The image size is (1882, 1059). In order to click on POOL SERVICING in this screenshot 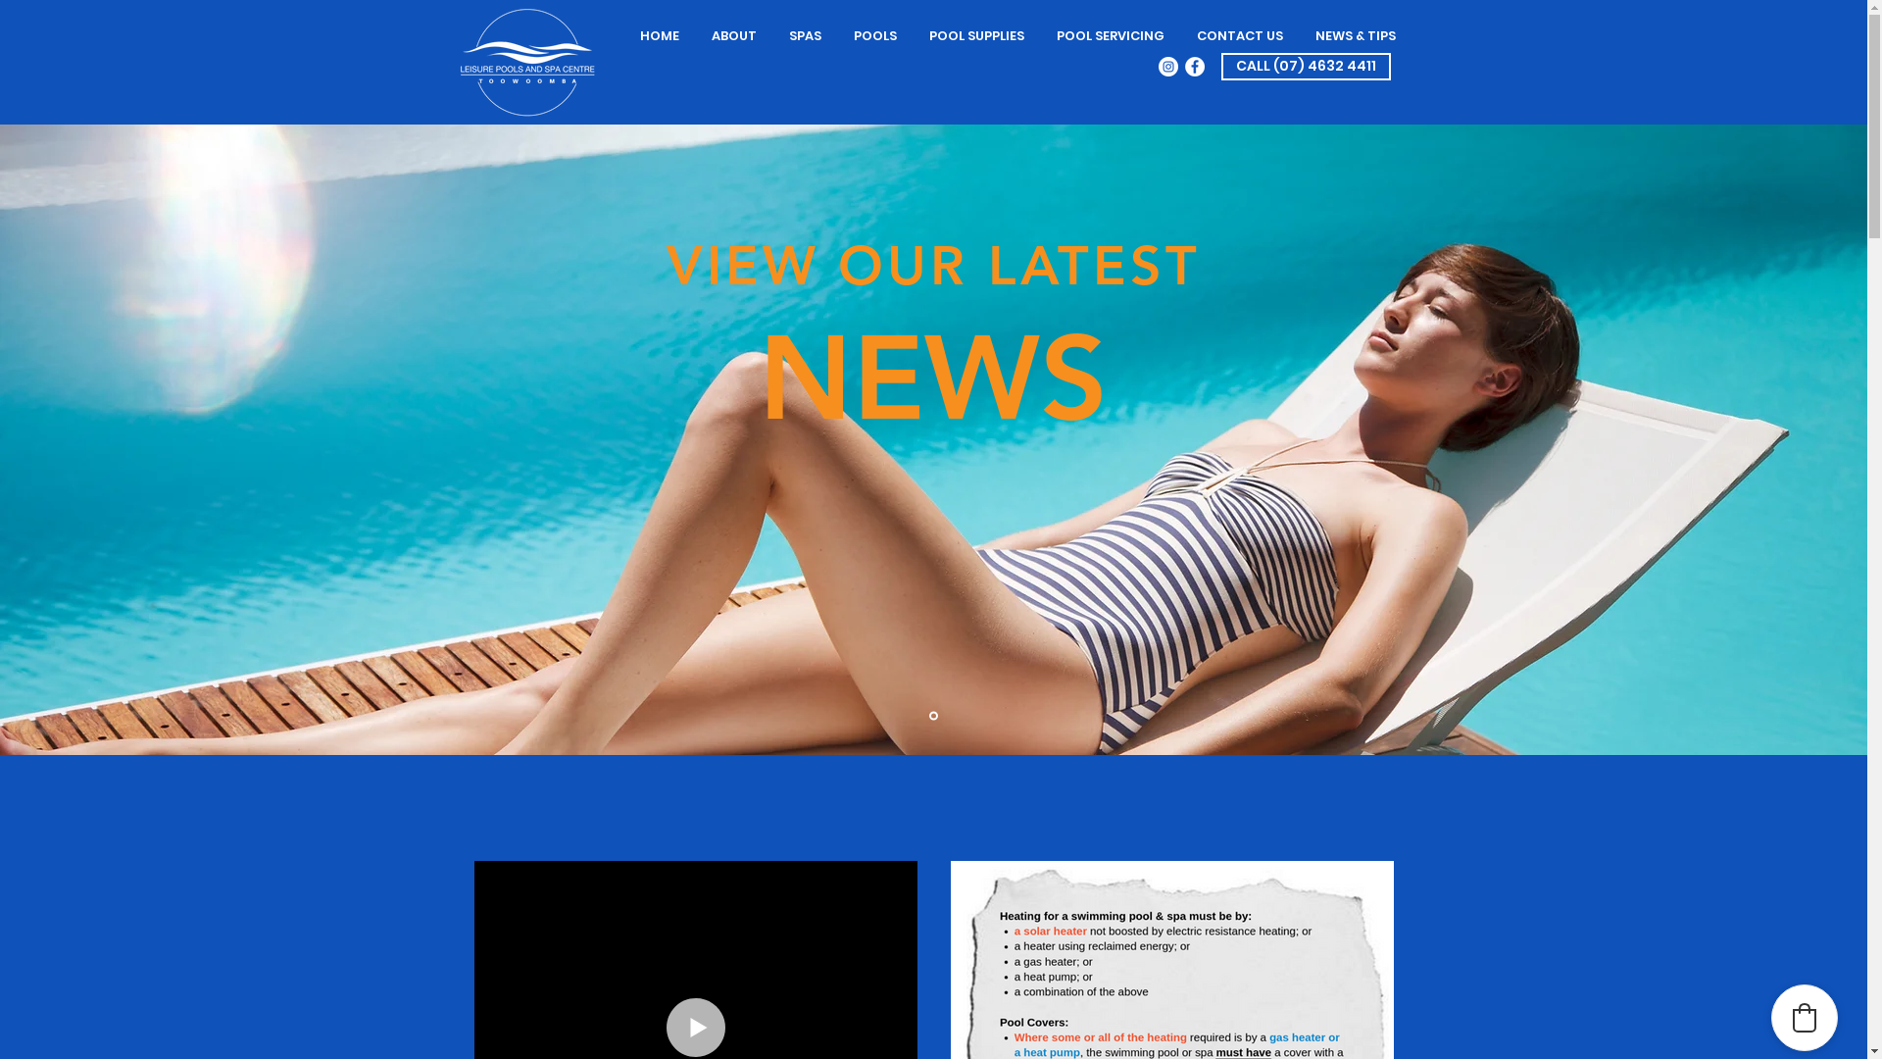, I will do `click(1112, 35)`.